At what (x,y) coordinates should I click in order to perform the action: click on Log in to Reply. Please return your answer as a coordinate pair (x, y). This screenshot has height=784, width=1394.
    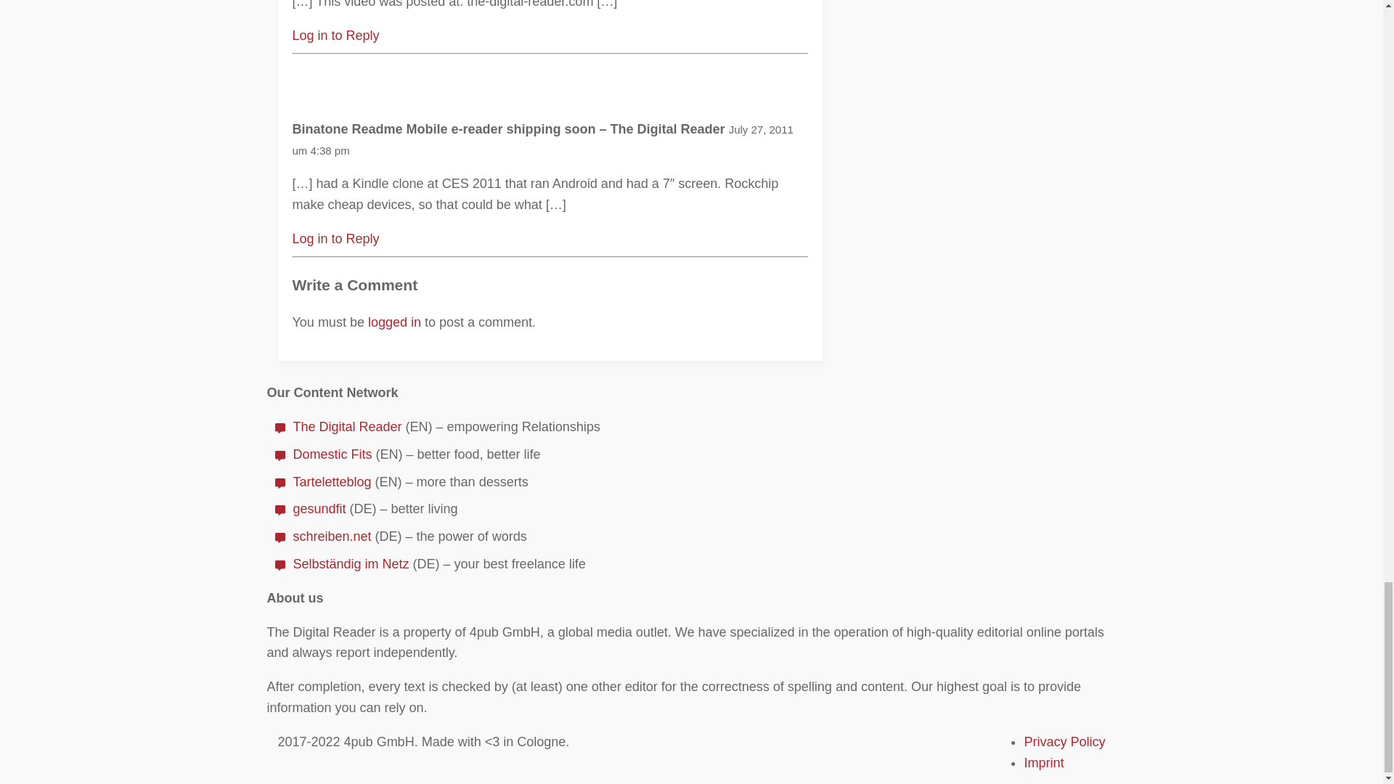
    Looking at the image, I should click on (335, 238).